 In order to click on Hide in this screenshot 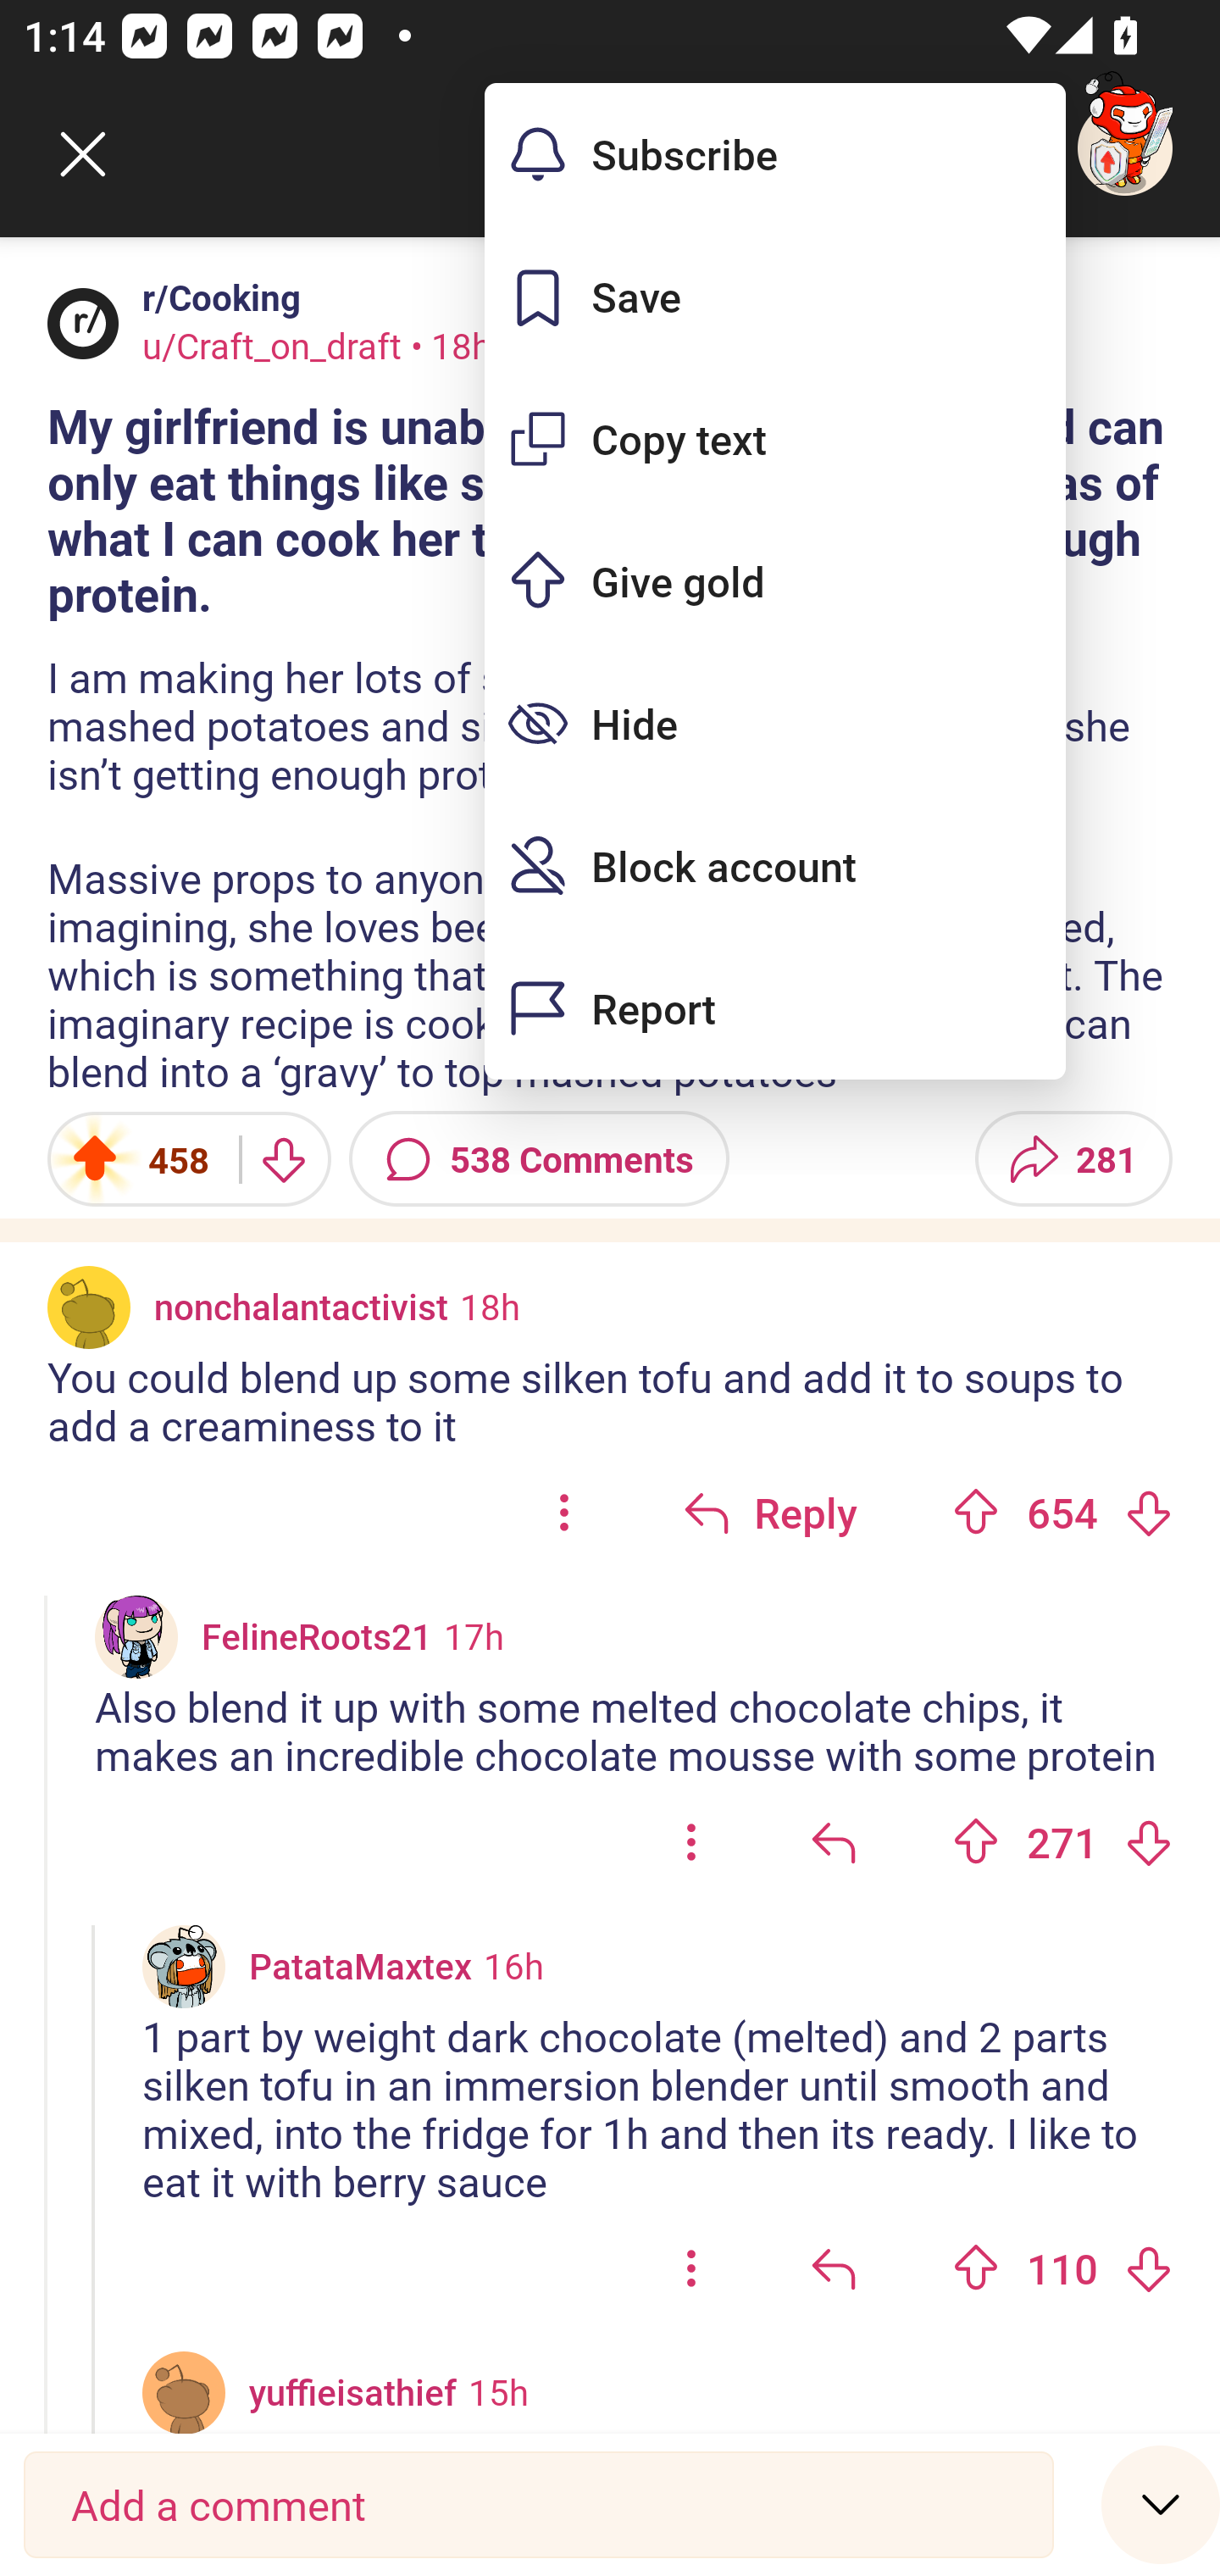, I will do `click(774, 724)`.